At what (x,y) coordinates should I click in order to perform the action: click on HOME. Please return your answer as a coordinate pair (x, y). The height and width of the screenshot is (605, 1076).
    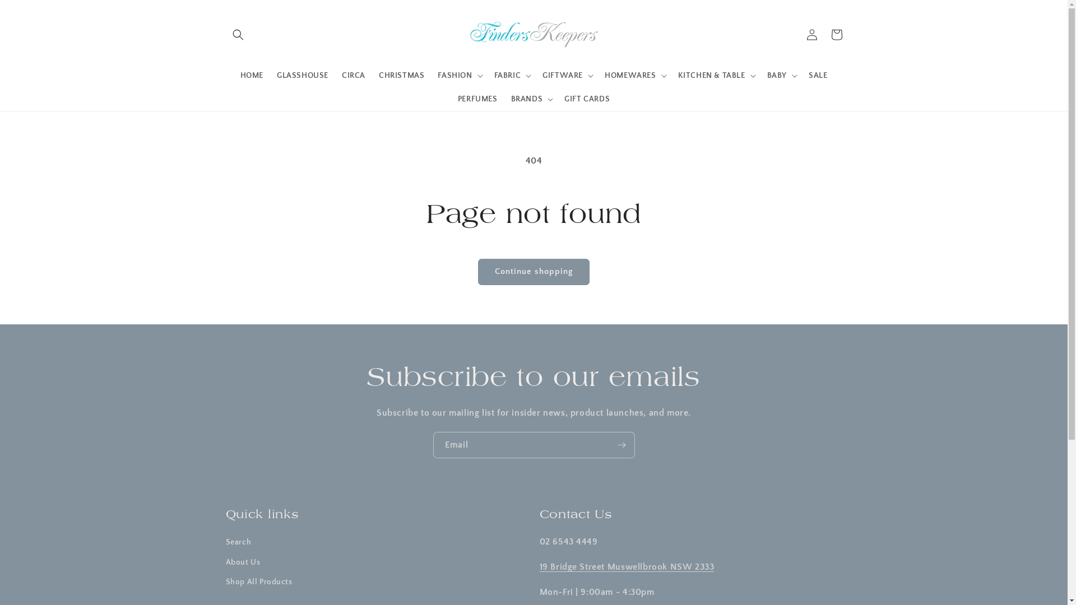
    Looking at the image, I should click on (252, 75).